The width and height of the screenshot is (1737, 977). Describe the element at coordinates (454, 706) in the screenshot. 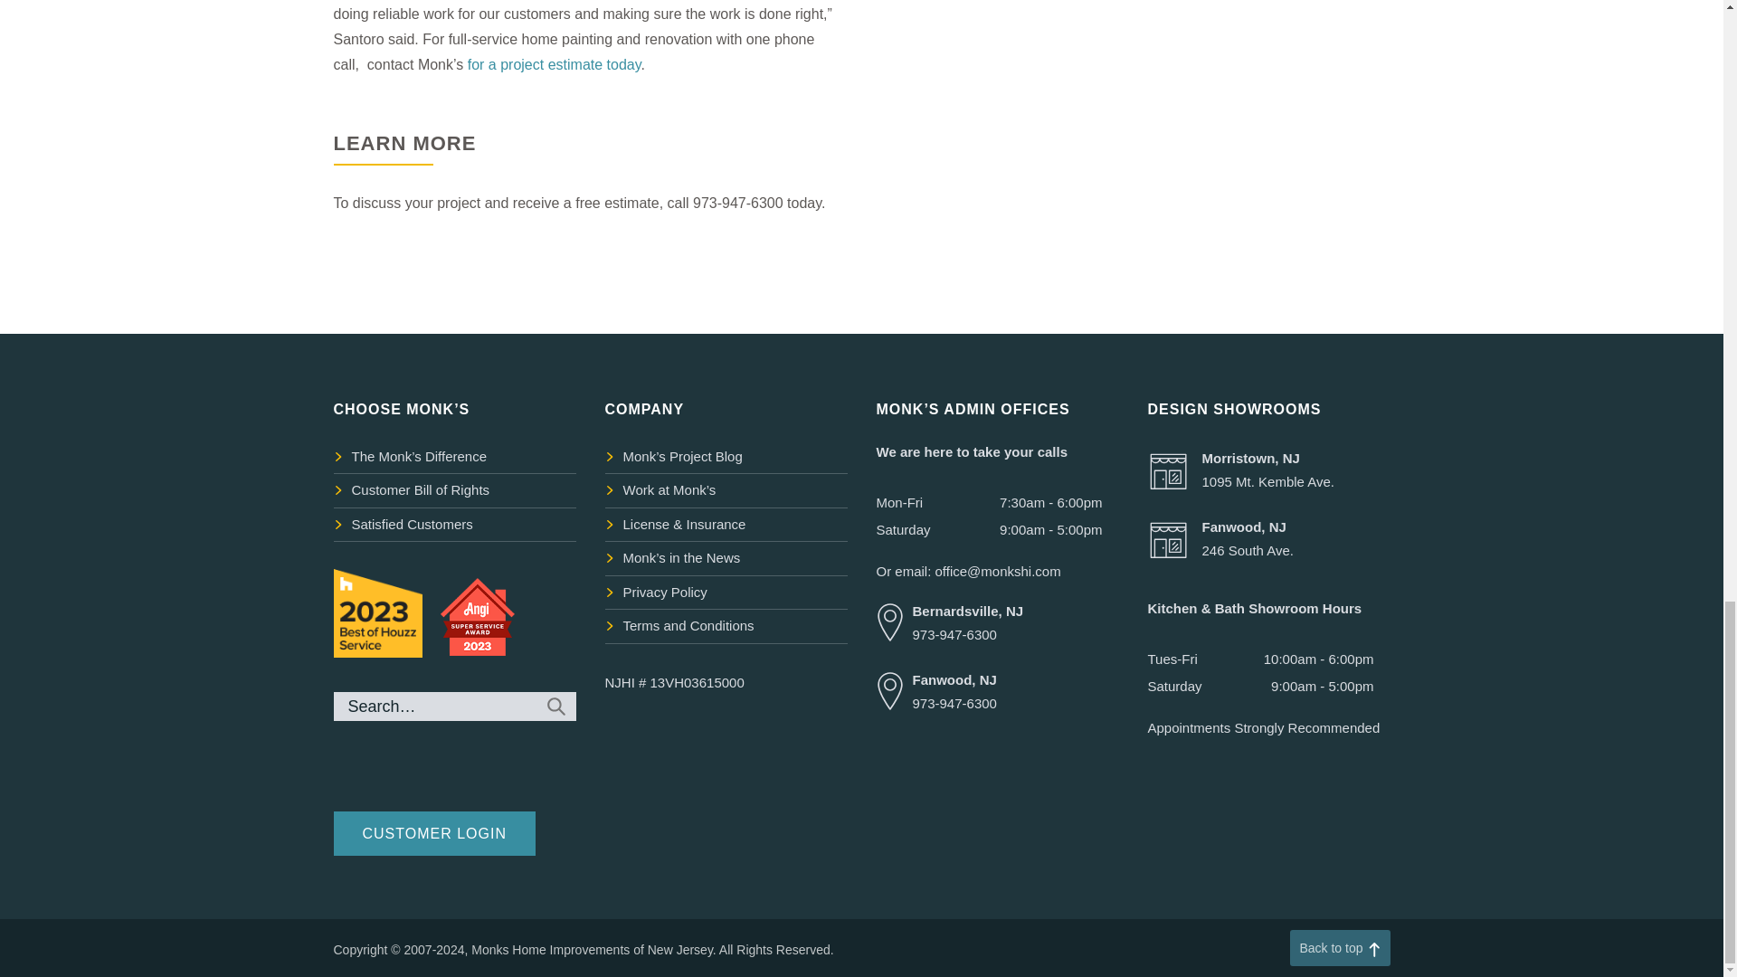

I see `Search for` at that location.